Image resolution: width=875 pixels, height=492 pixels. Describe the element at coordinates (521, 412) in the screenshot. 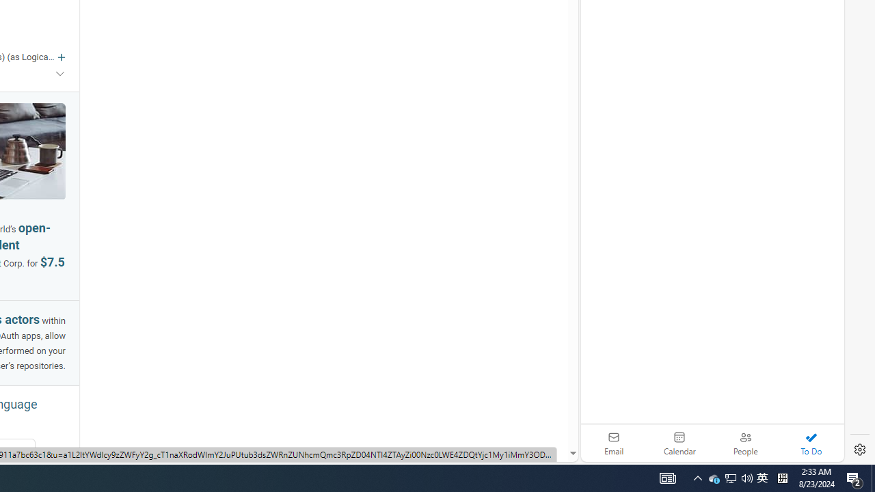

I see `AutomationID: mfa_root` at that location.